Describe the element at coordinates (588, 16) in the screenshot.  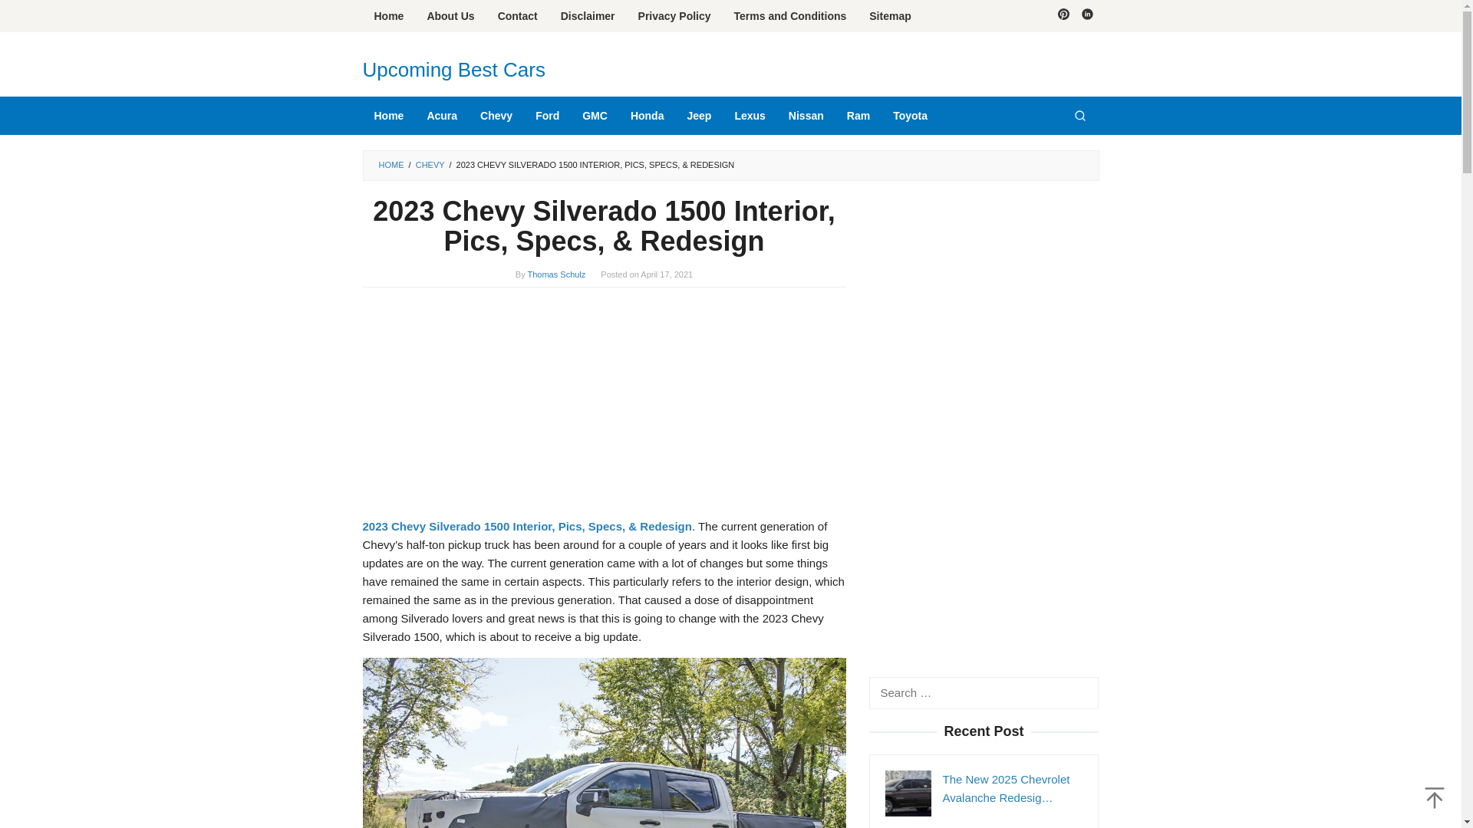
I see `Disclaimer` at that location.